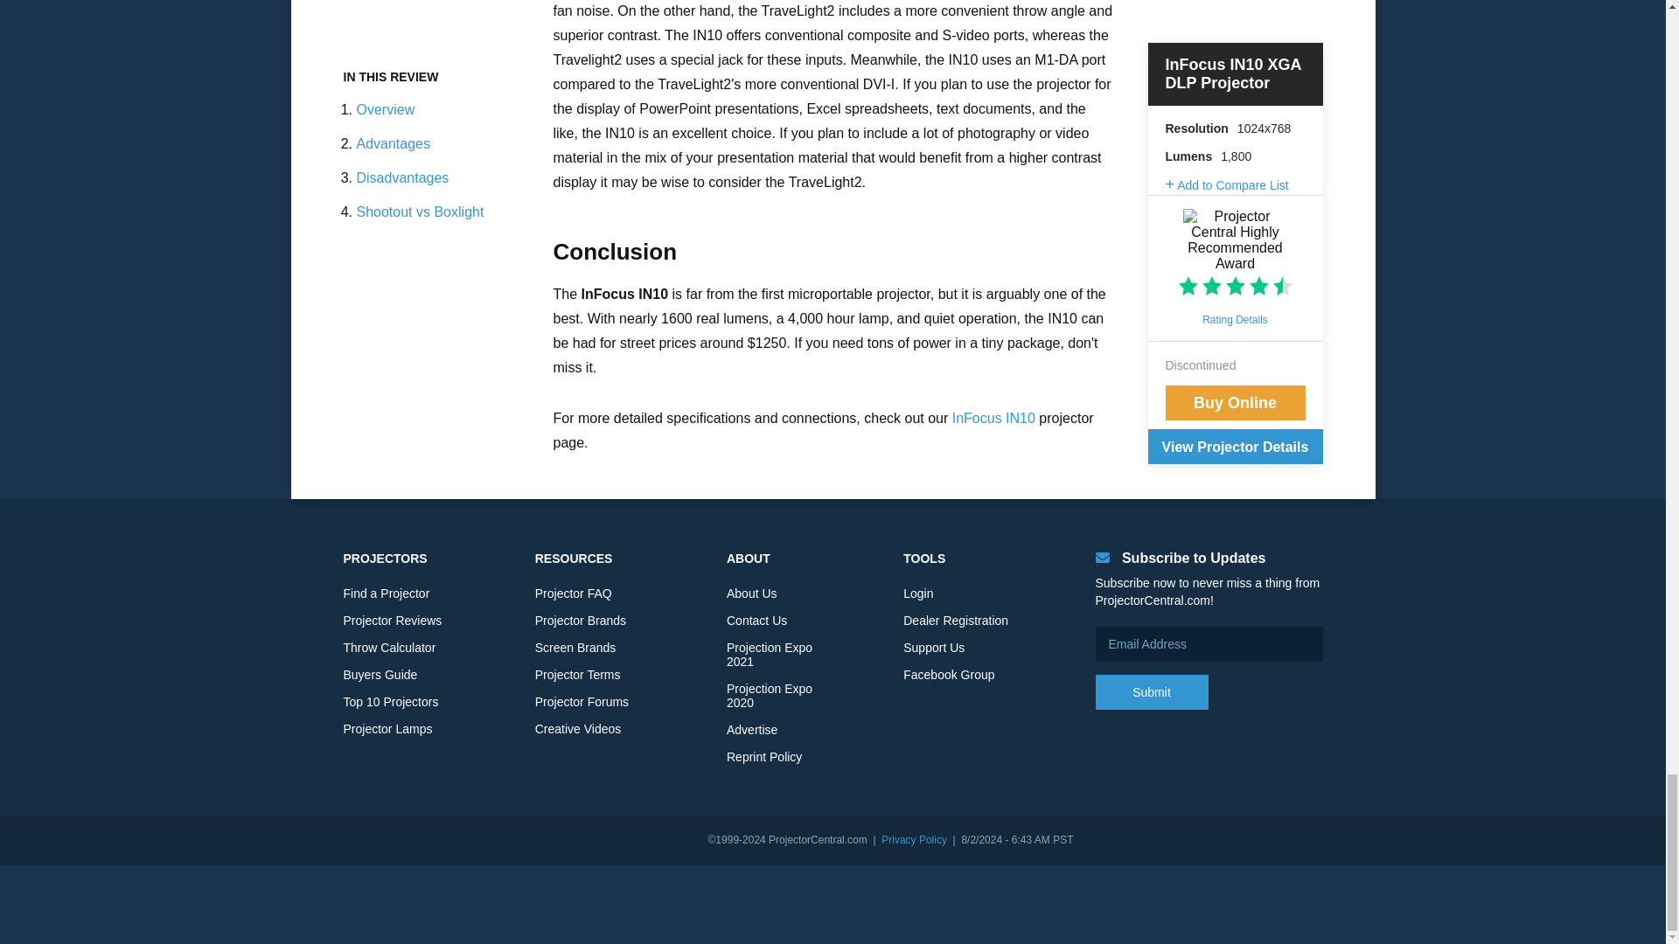  Describe the element at coordinates (1151, 692) in the screenshot. I see `Submit` at that location.